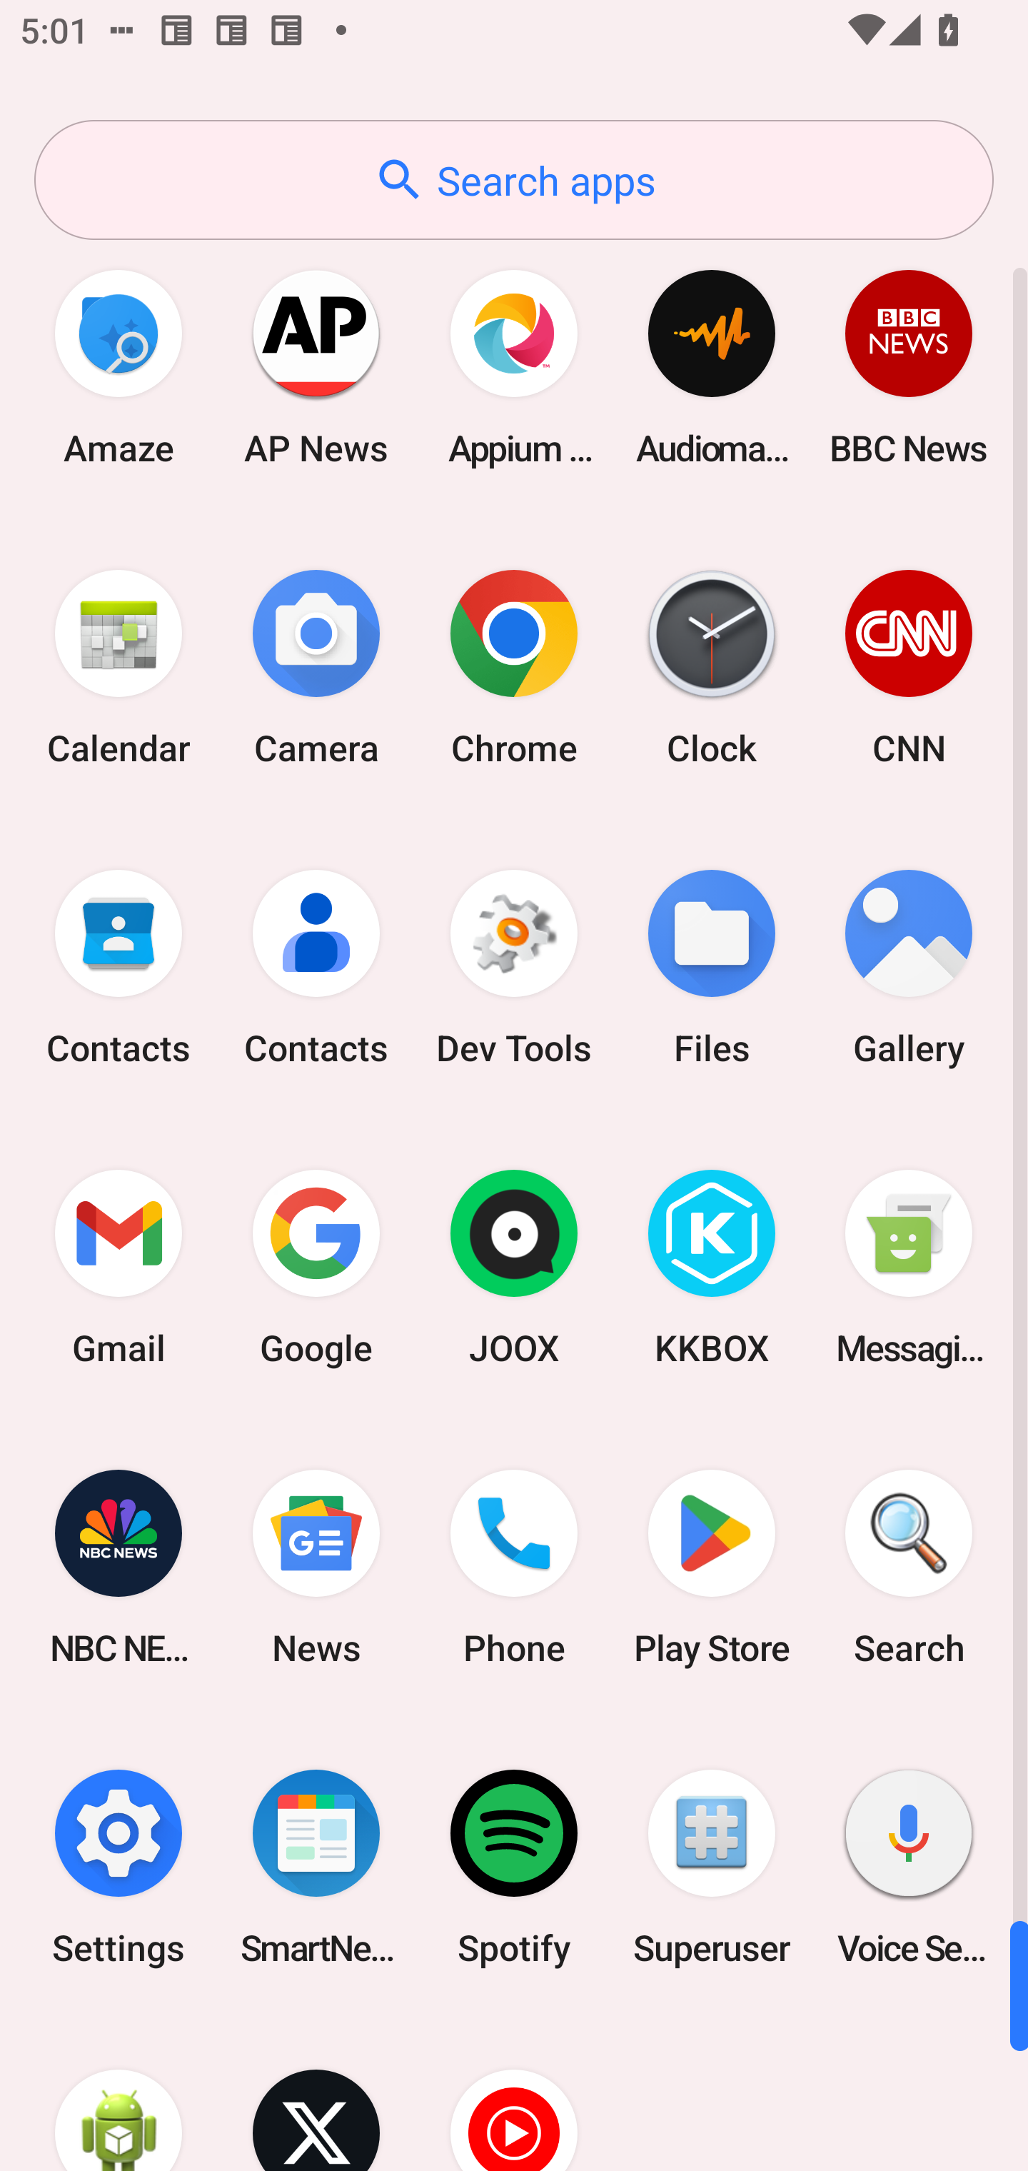 This screenshot has width=1028, height=2171. What do you see at coordinates (514, 180) in the screenshot?
I see `  Search apps` at bounding box center [514, 180].